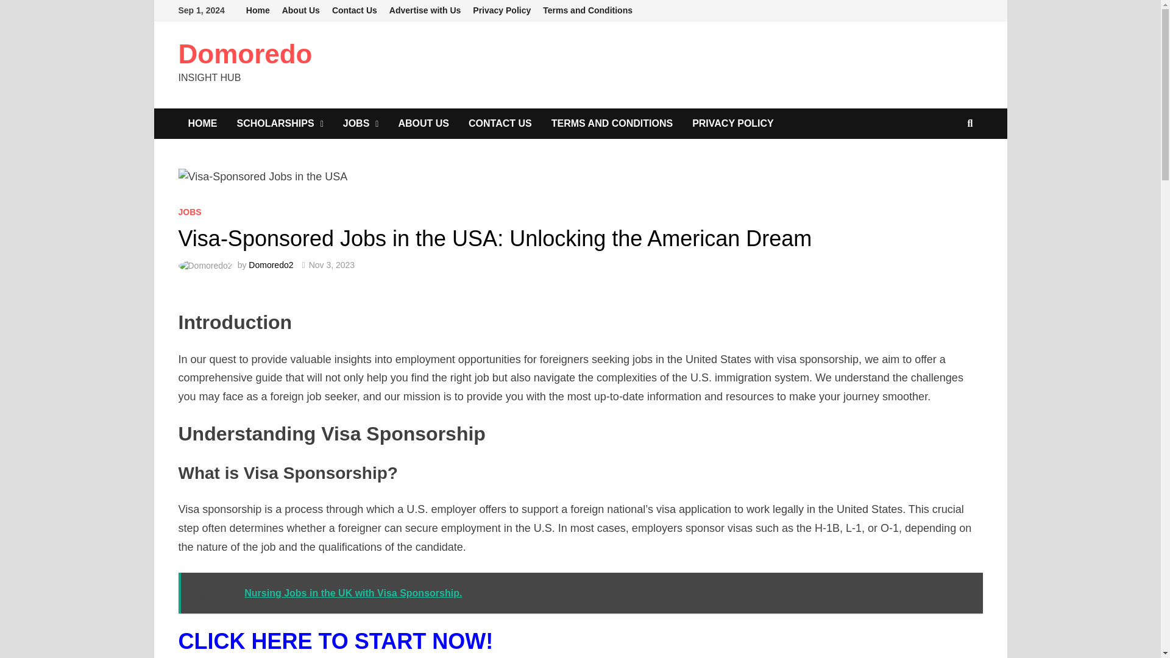 The image size is (1170, 658). What do you see at coordinates (587, 10) in the screenshot?
I see `Terms and Conditions` at bounding box center [587, 10].